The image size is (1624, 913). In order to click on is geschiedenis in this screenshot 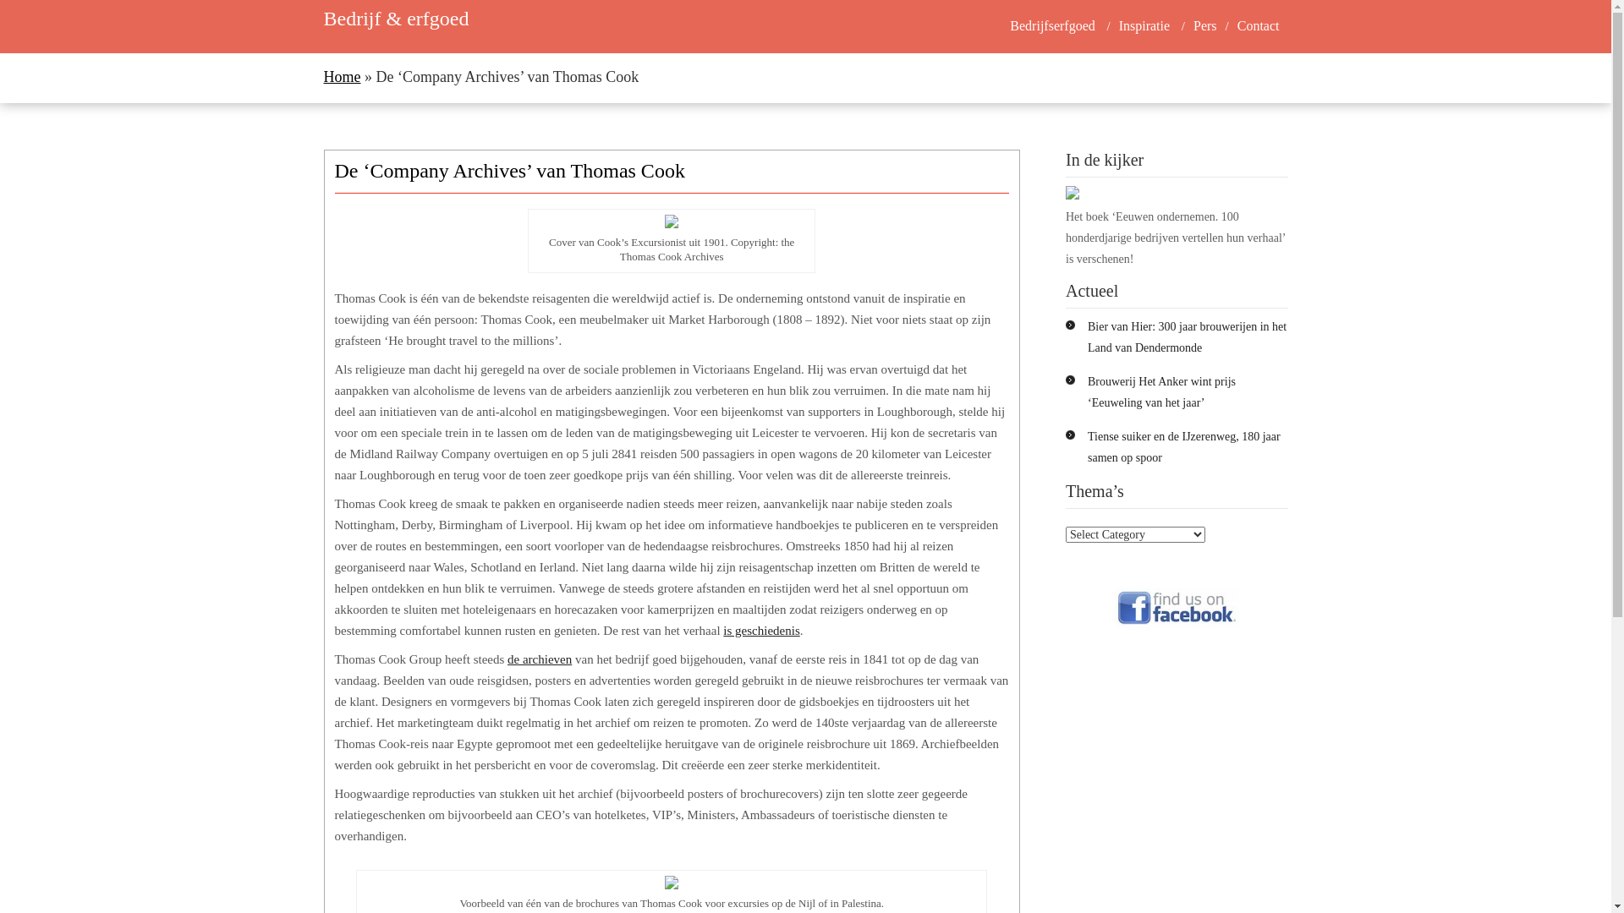, I will do `click(761, 631)`.